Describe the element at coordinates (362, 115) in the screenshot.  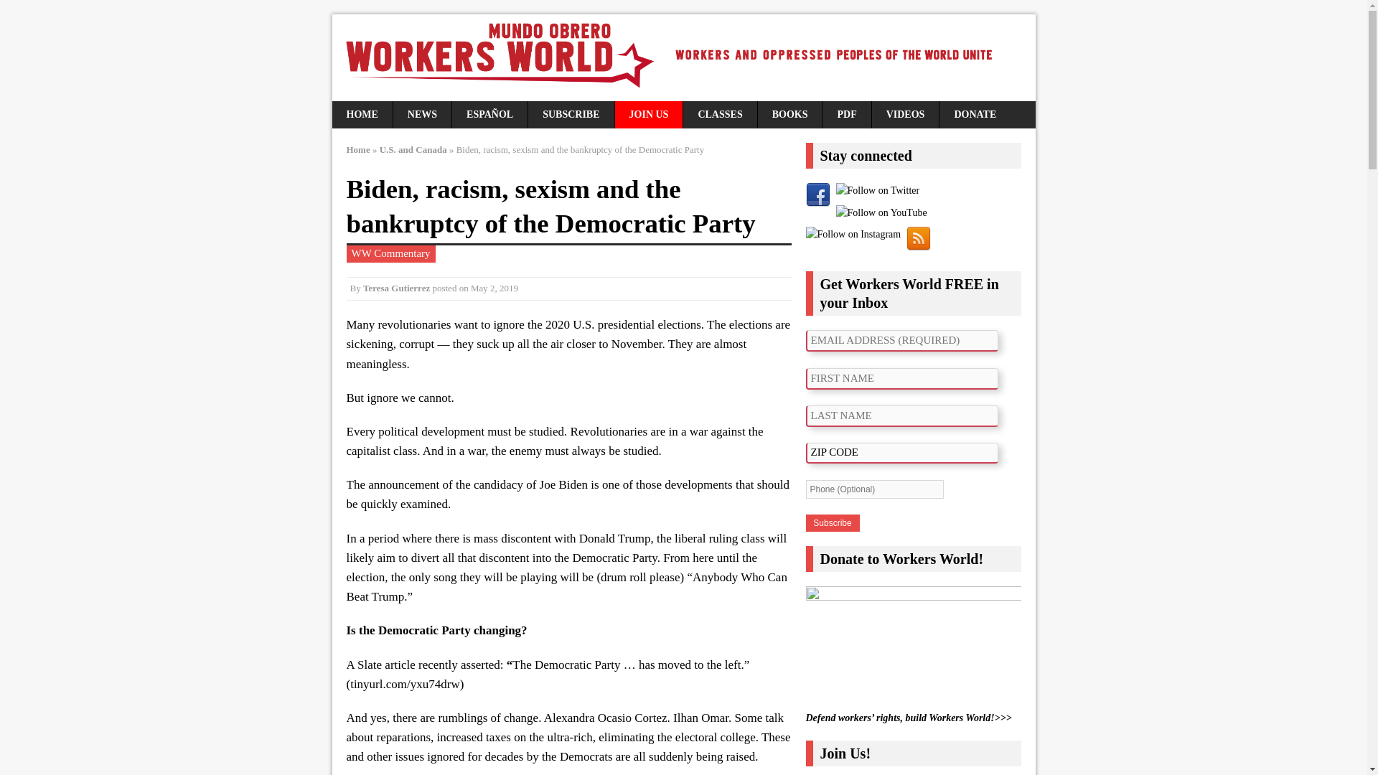
I see `HOME` at that location.